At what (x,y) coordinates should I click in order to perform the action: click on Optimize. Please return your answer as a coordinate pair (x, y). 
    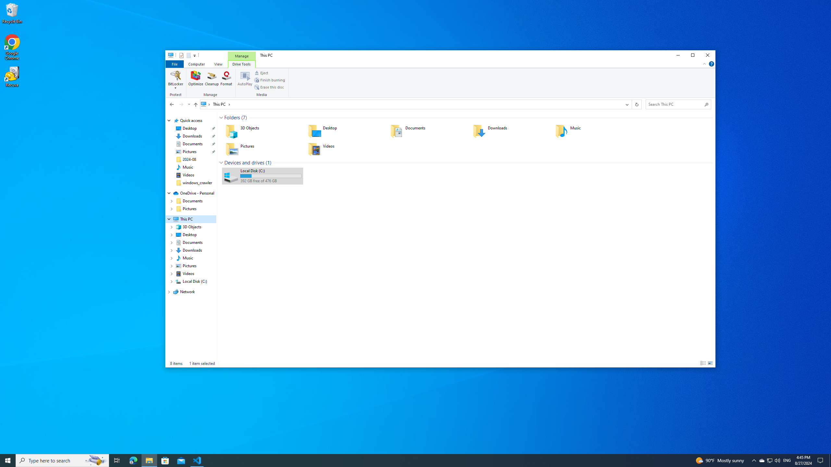
    Looking at the image, I should click on (196, 80).